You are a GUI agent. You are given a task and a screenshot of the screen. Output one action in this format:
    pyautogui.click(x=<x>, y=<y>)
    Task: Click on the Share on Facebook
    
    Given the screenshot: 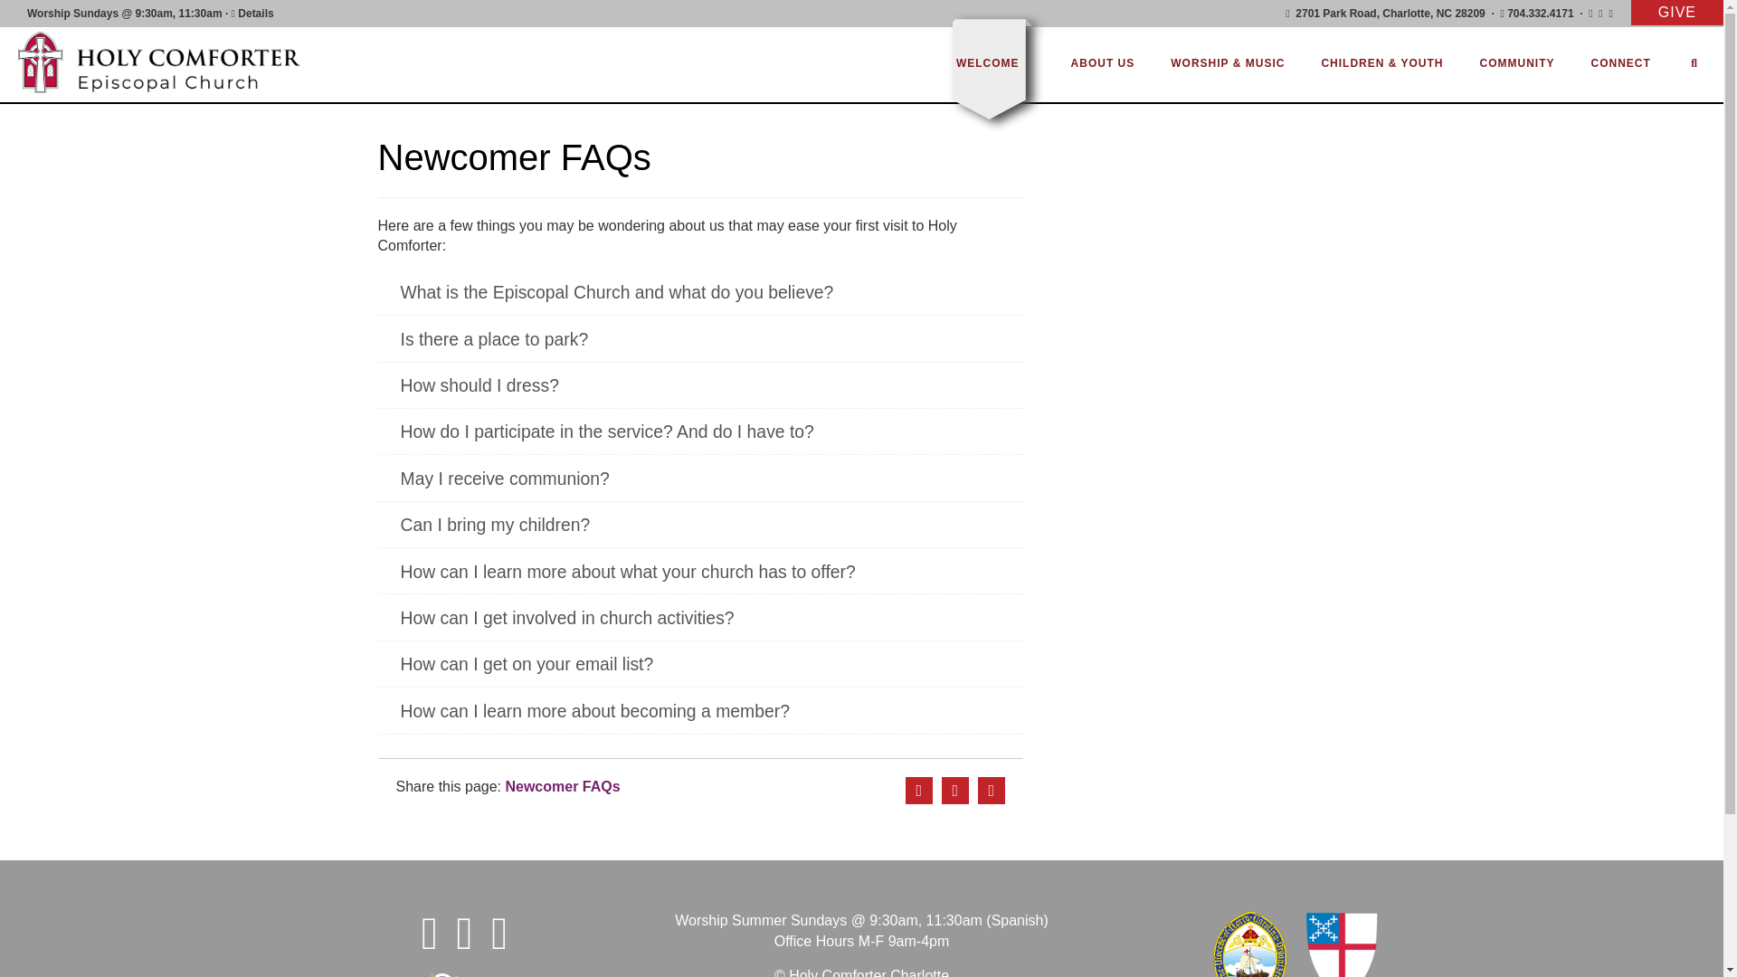 What is the action you would take?
    pyautogui.click(x=919, y=790)
    